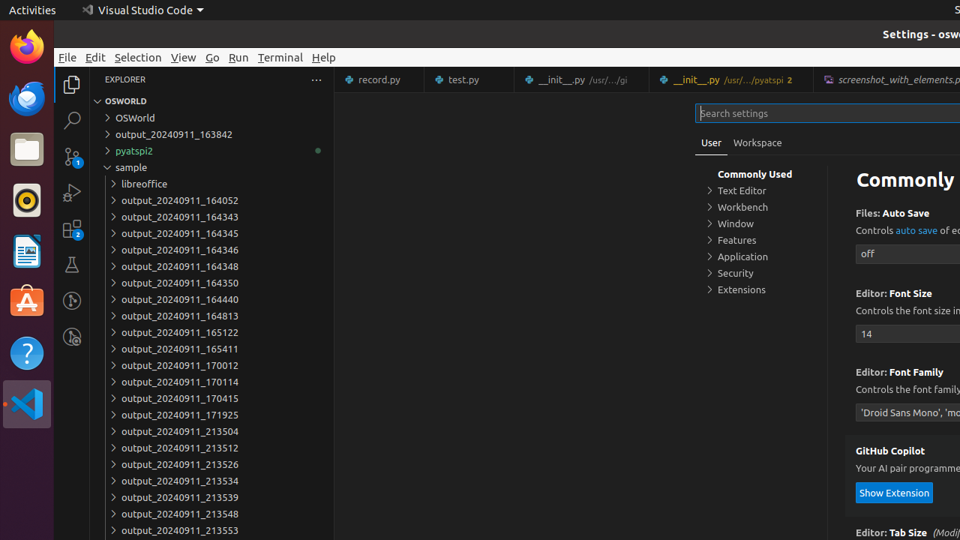 The width and height of the screenshot is (960, 540). I want to click on output_20240911_164813, so click(211, 316).